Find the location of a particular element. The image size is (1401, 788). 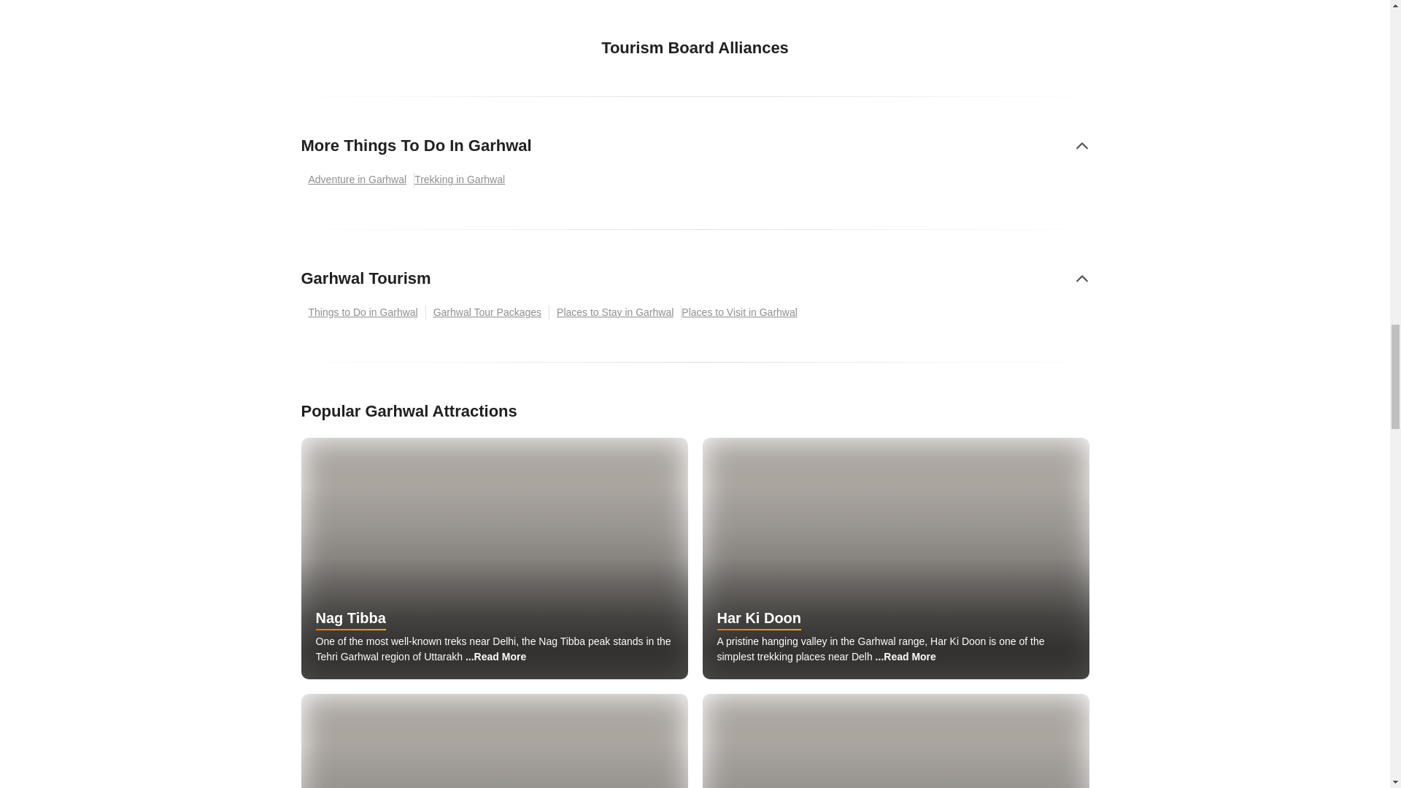

Adventure in Garhwal is located at coordinates (358, 179).